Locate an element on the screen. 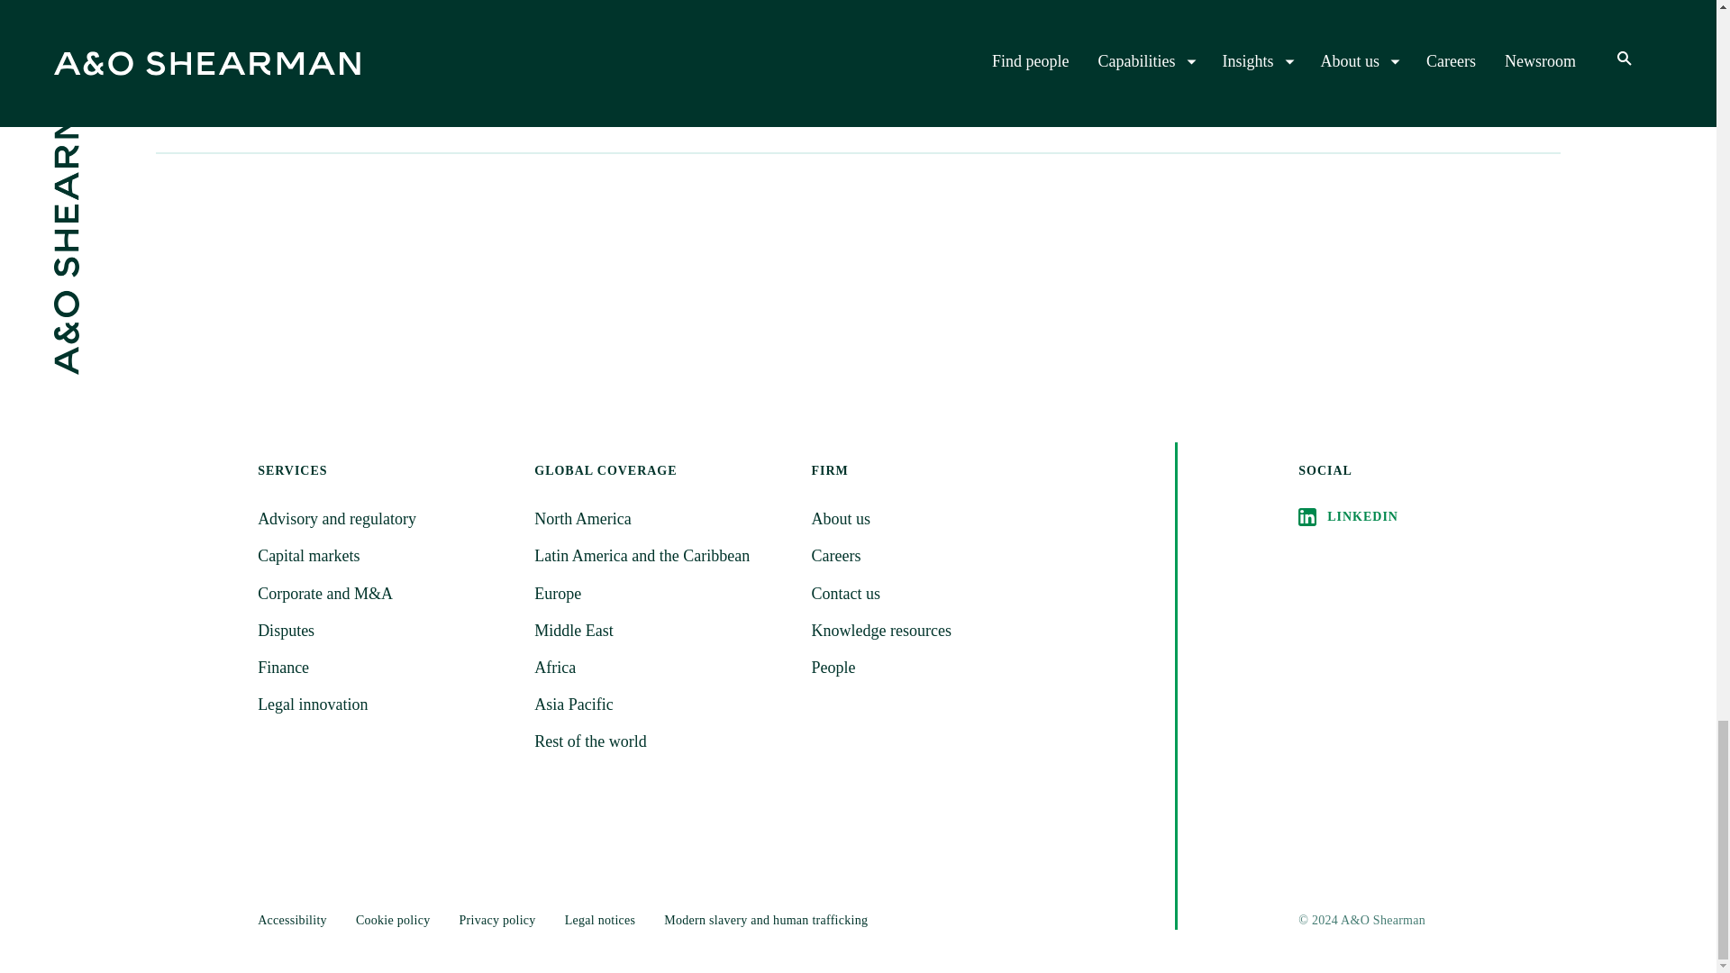 The height and width of the screenshot is (973, 1730). Finance is located at coordinates (385, 705).